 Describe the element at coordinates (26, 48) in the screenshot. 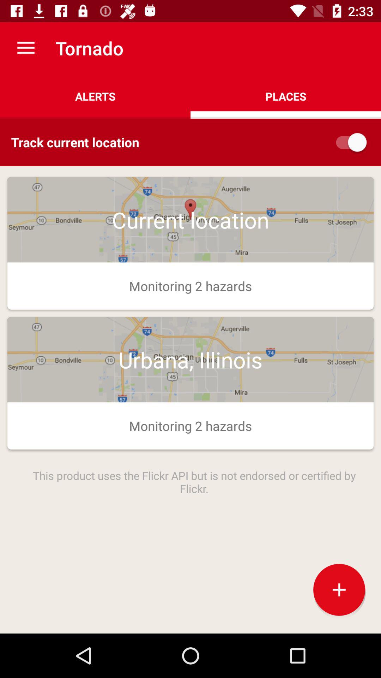

I see `press the app above the alerts item` at that location.